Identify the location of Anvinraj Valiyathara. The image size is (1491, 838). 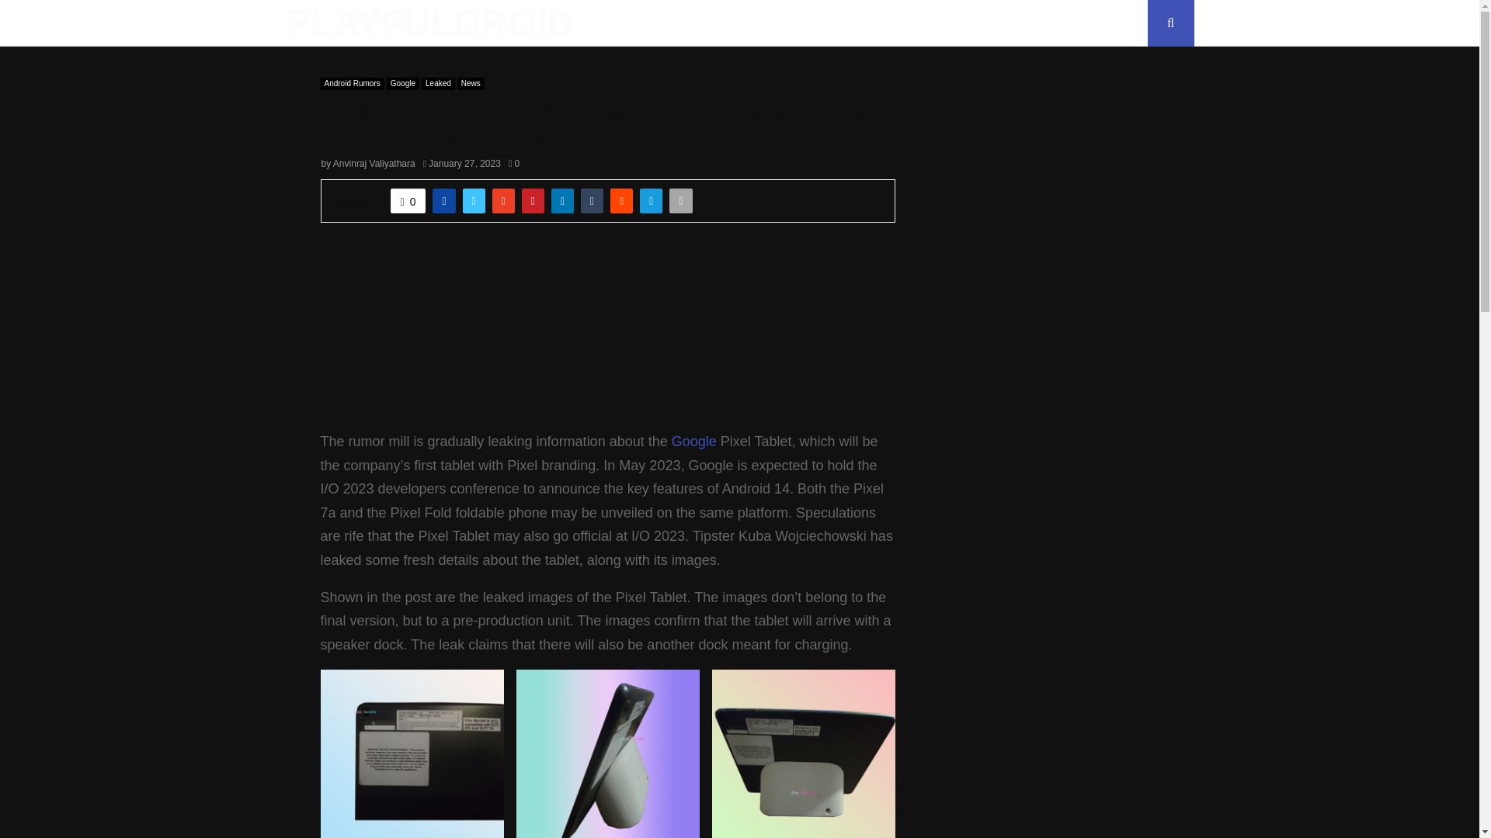
(374, 164).